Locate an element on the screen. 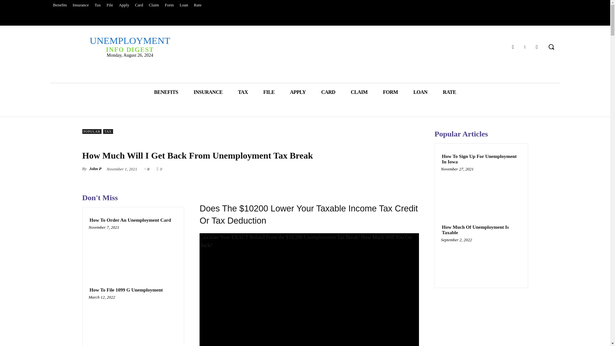 The width and height of the screenshot is (615, 346). Apply is located at coordinates (133, 251).